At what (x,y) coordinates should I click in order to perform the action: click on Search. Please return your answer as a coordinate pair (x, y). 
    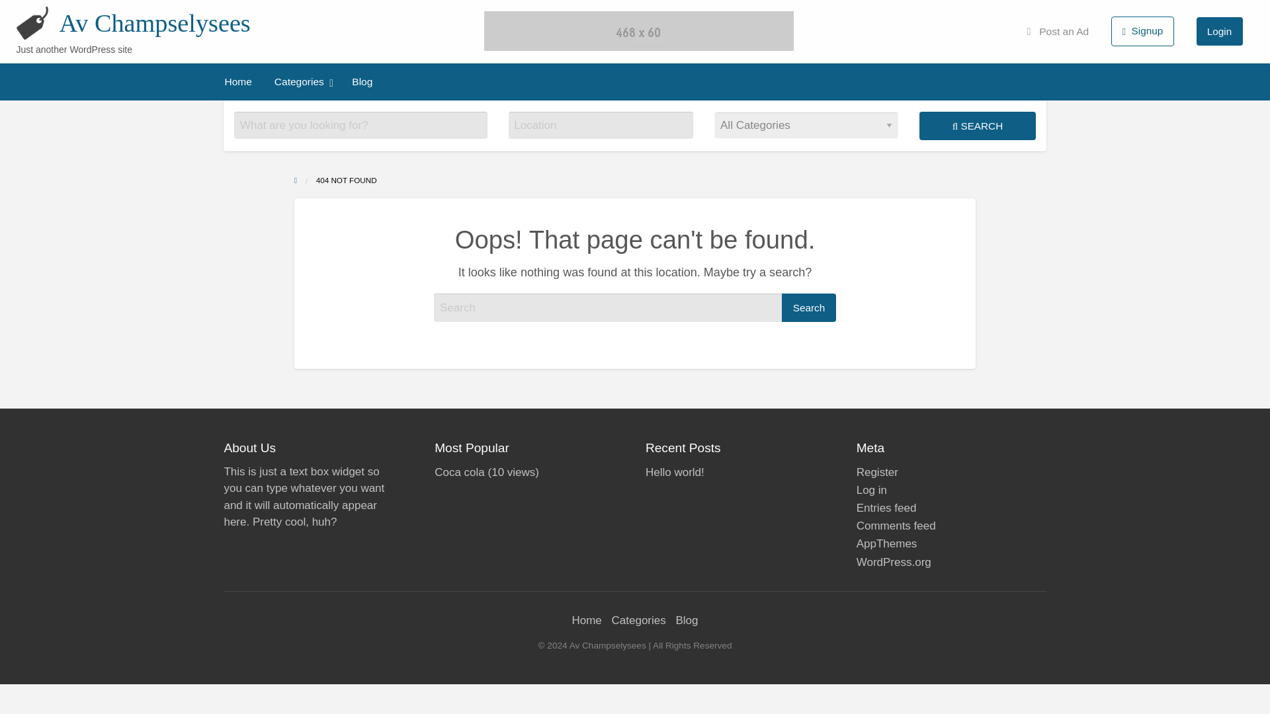
    Looking at the image, I should click on (808, 307).